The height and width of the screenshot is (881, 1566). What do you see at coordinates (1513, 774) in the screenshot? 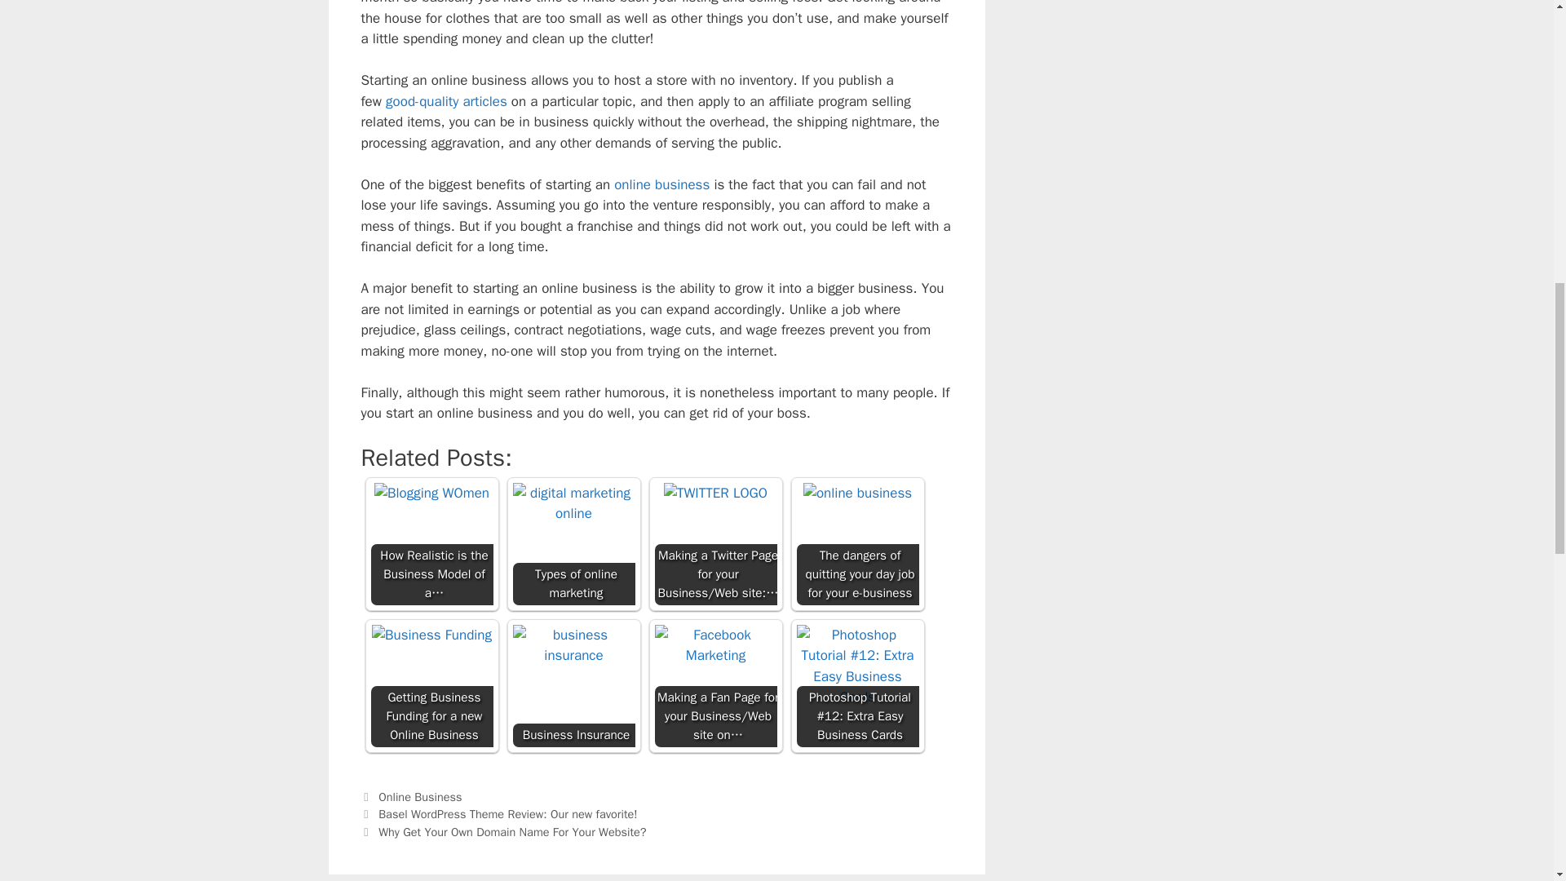
I see `Scroll back to top` at bounding box center [1513, 774].